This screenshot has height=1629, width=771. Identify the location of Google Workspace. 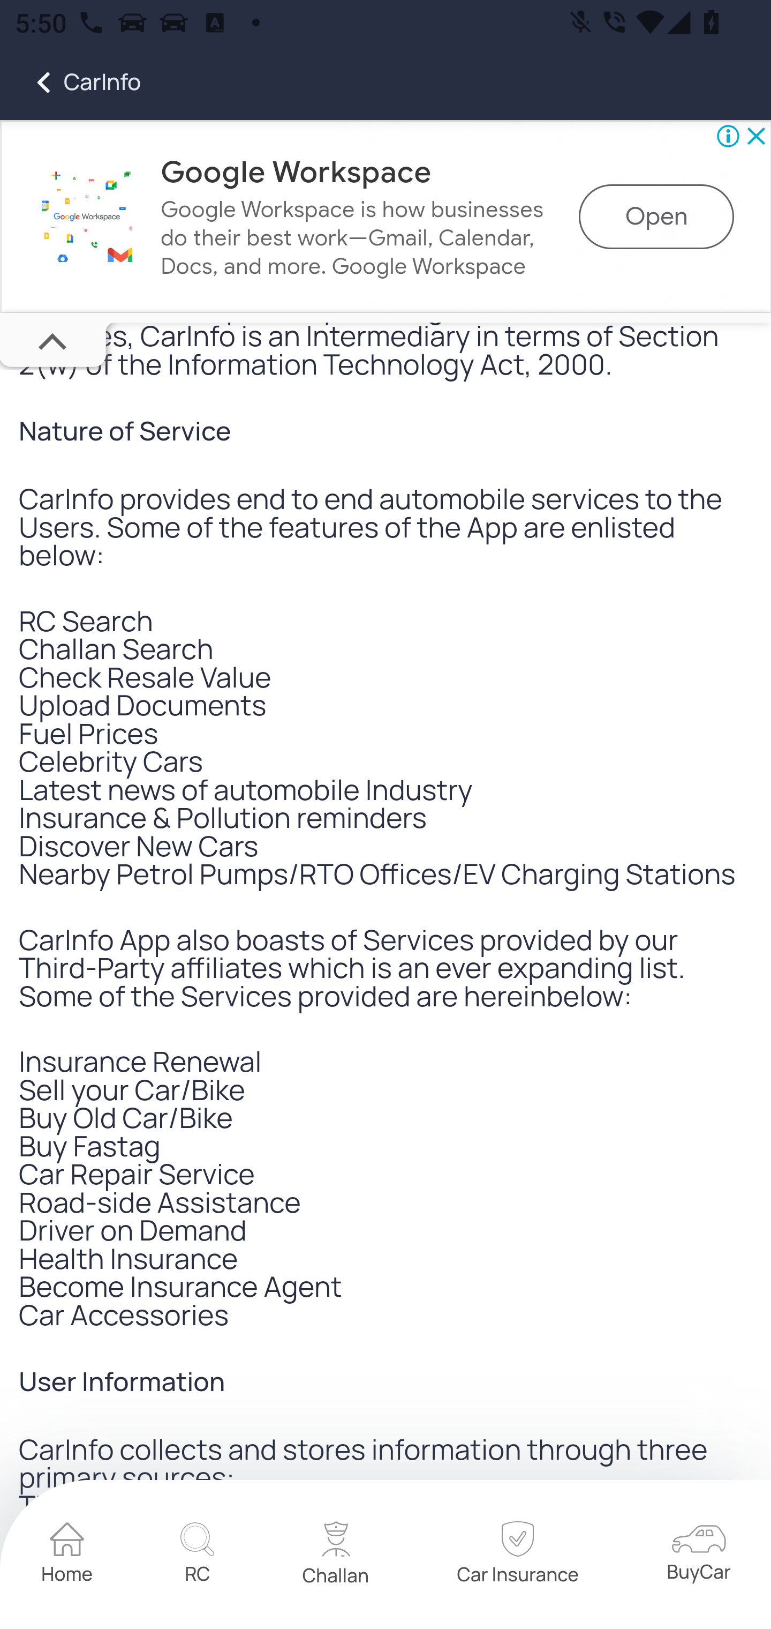
(87, 218).